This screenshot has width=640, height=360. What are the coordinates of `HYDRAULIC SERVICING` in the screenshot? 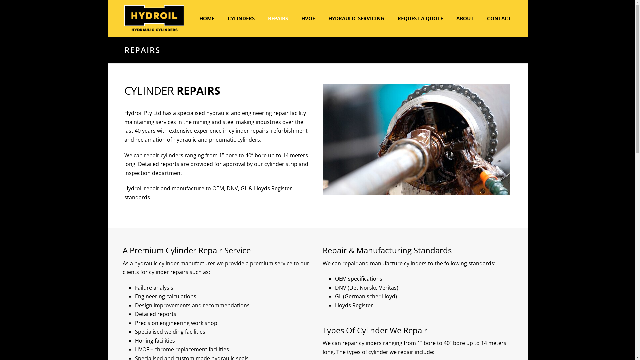 It's located at (356, 18).